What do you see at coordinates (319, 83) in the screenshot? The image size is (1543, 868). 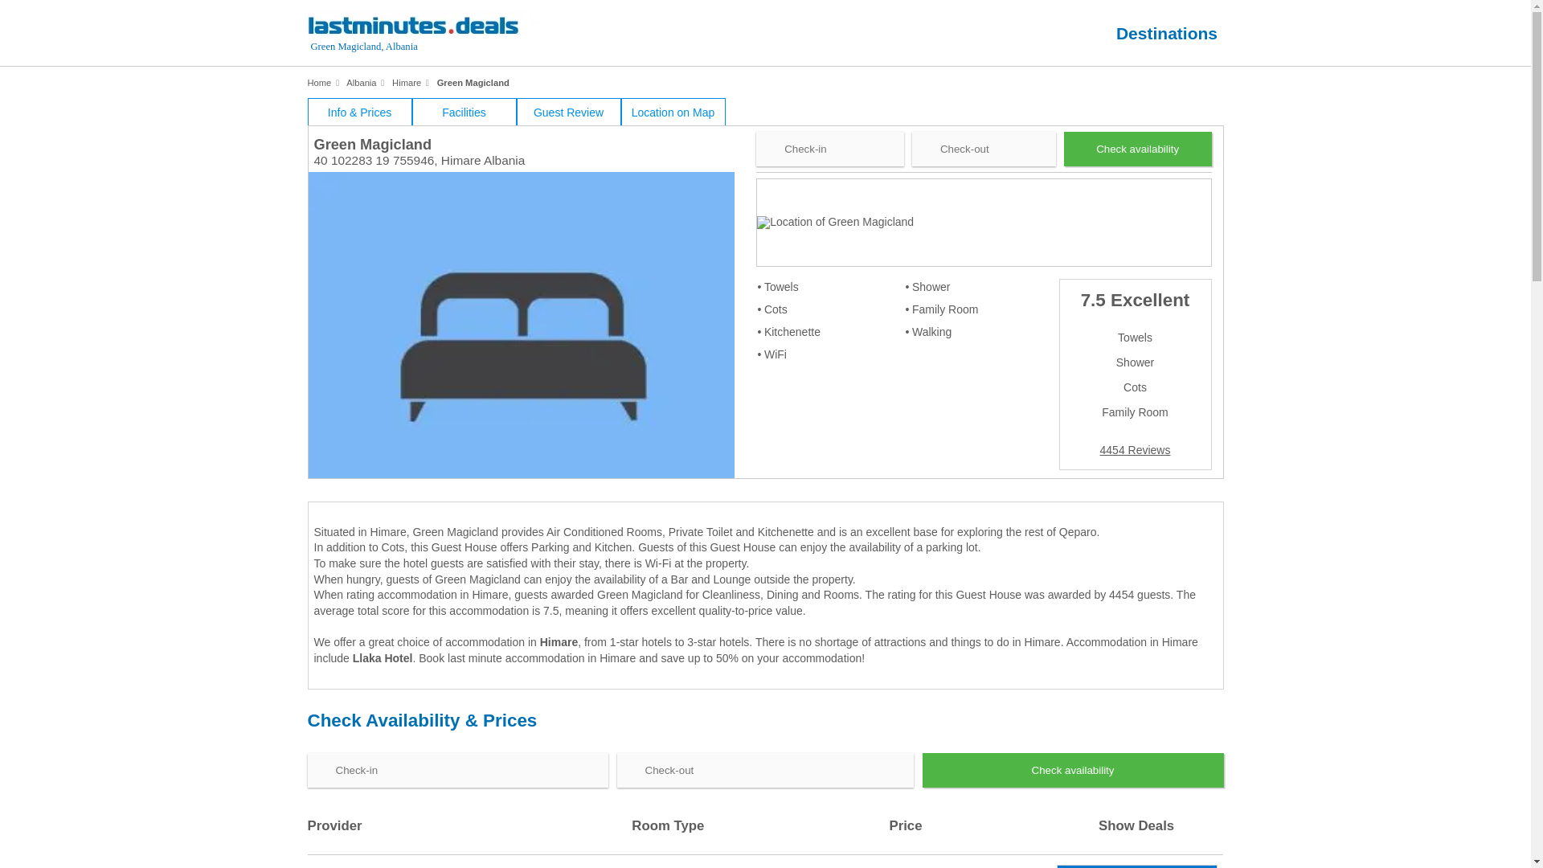 I see `Home` at bounding box center [319, 83].